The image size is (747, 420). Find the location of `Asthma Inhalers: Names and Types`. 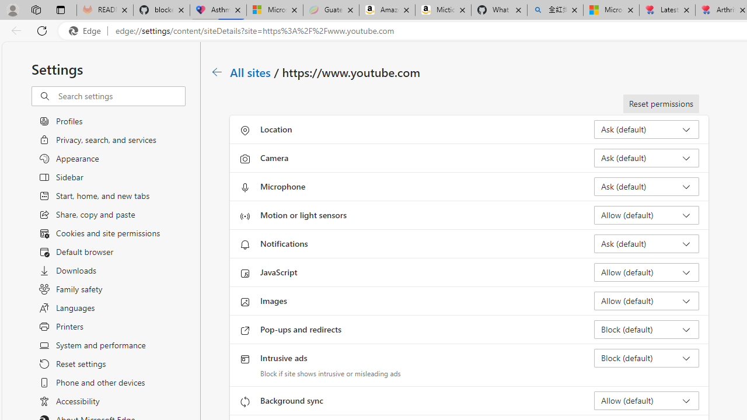

Asthma Inhalers: Names and Types is located at coordinates (218, 10).